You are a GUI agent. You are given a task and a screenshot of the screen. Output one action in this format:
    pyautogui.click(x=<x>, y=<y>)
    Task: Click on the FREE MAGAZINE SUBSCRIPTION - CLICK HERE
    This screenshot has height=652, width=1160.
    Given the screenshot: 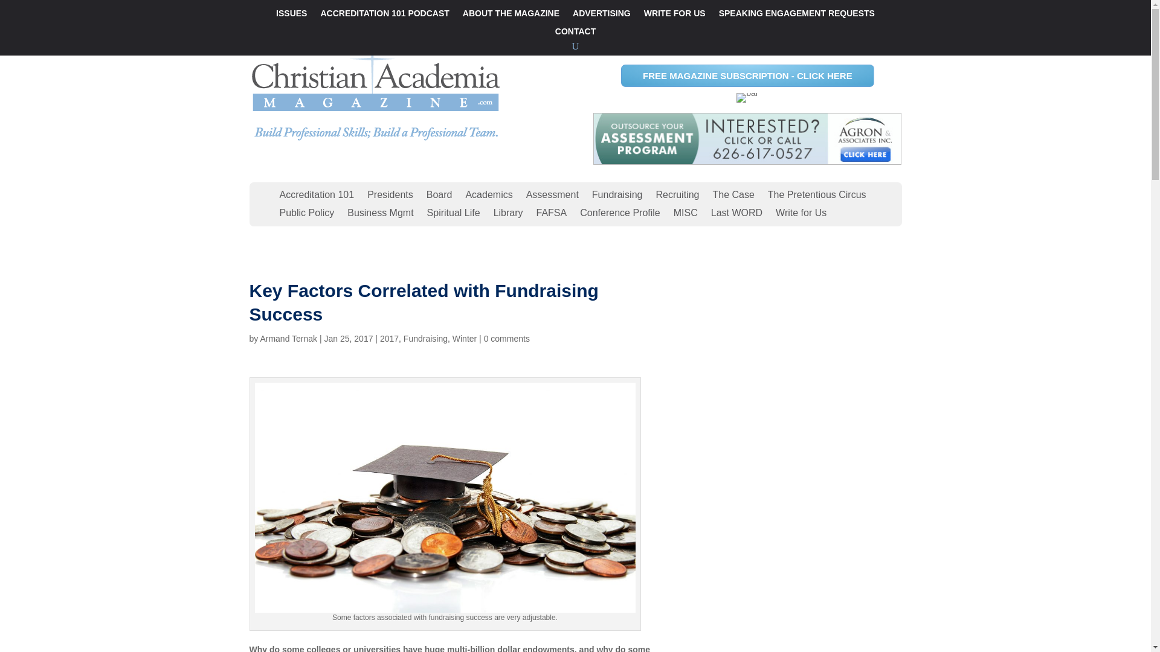 What is the action you would take?
    pyautogui.click(x=747, y=75)
    